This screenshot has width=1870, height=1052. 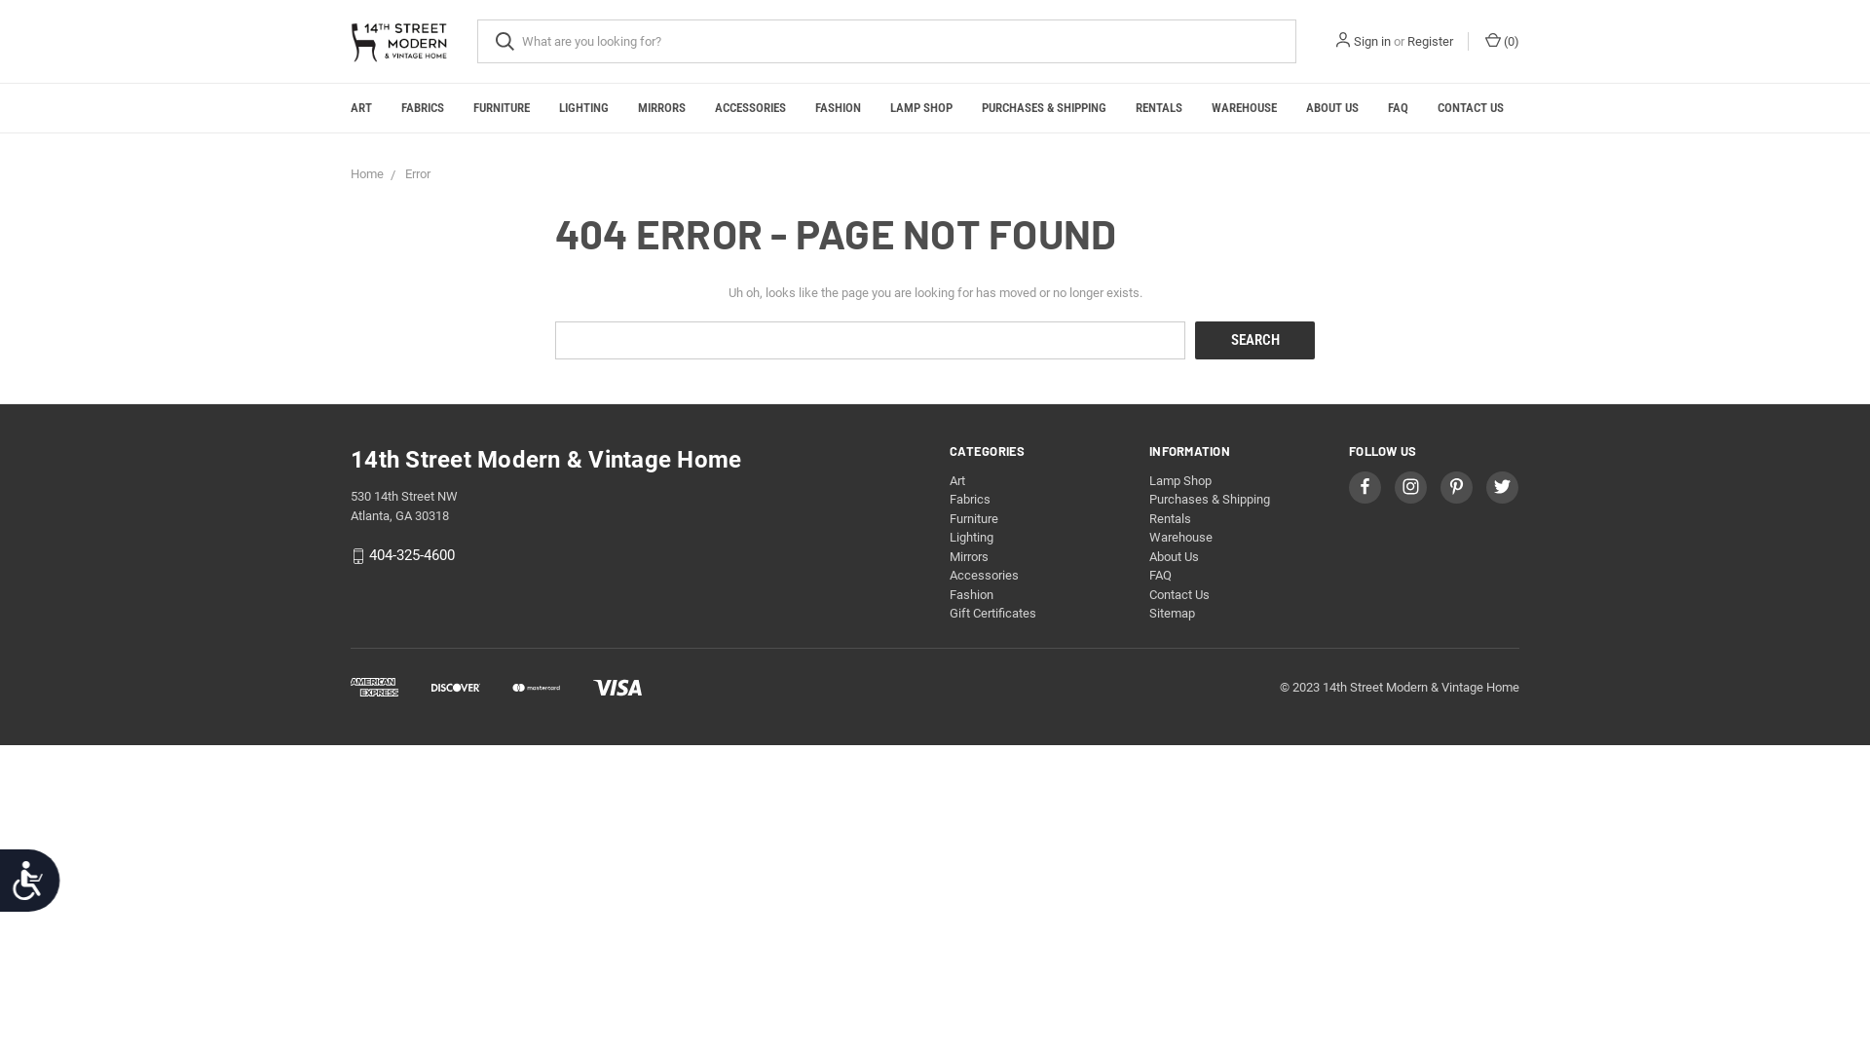 What do you see at coordinates (984, 575) in the screenshot?
I see `Accessories` at bounding box center [984, 575].